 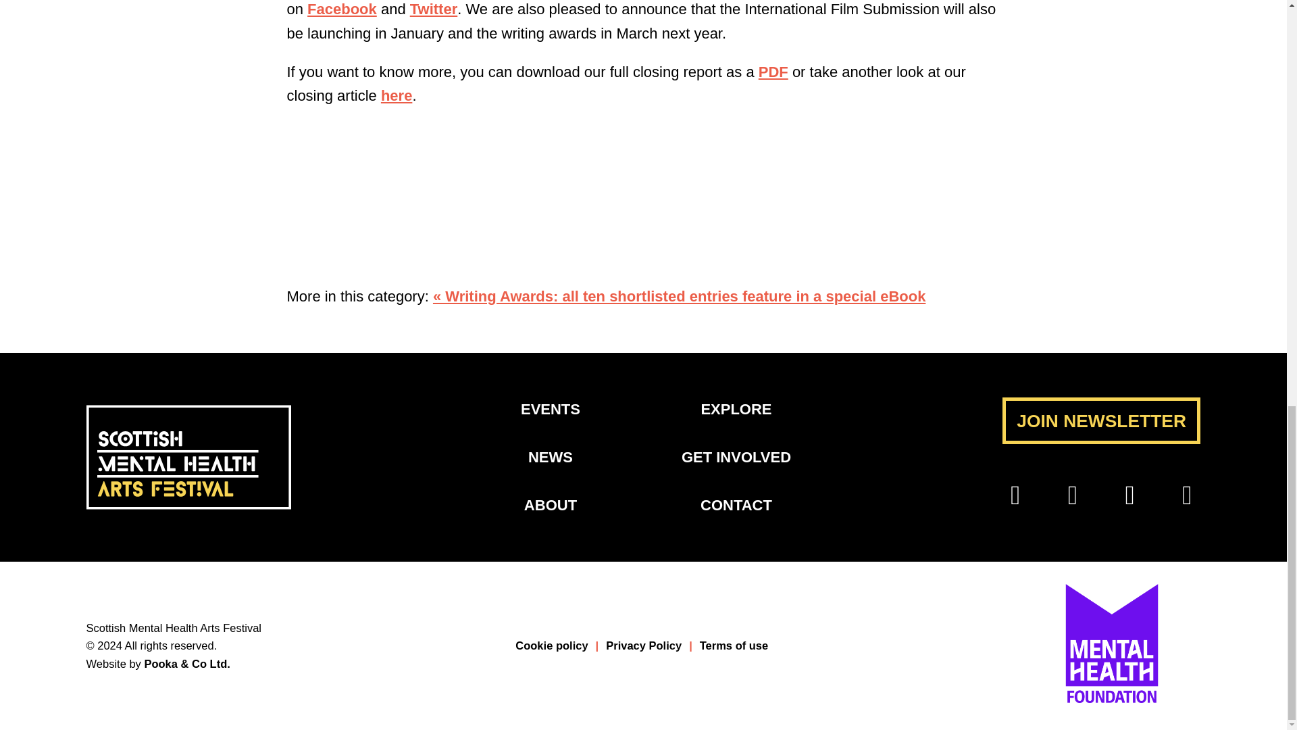 What do you see at coordinates (736, 457) in the screenshot?
I see `GET INVOLVED` at bounding box center [736, 457].